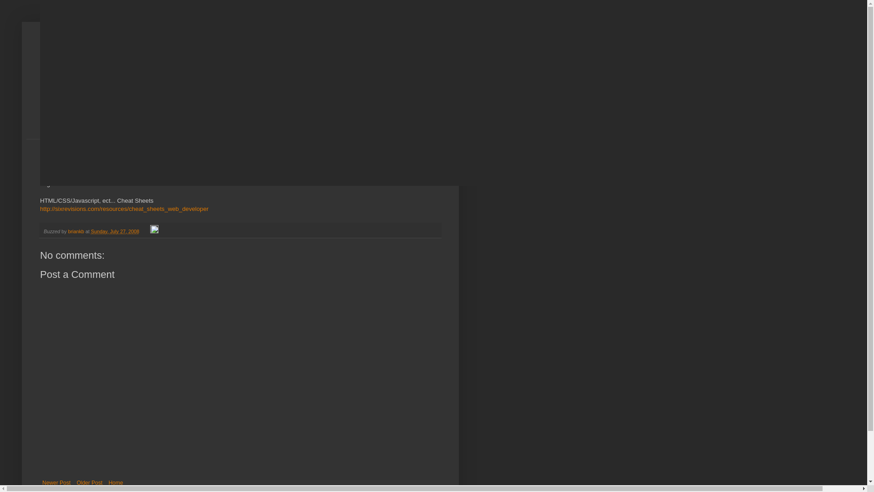 Image resolution: width=874 pixels, height=492 pixels. Describe the element at coordinates (126, 184) in the screenshot. I see `YouTube` at that location.